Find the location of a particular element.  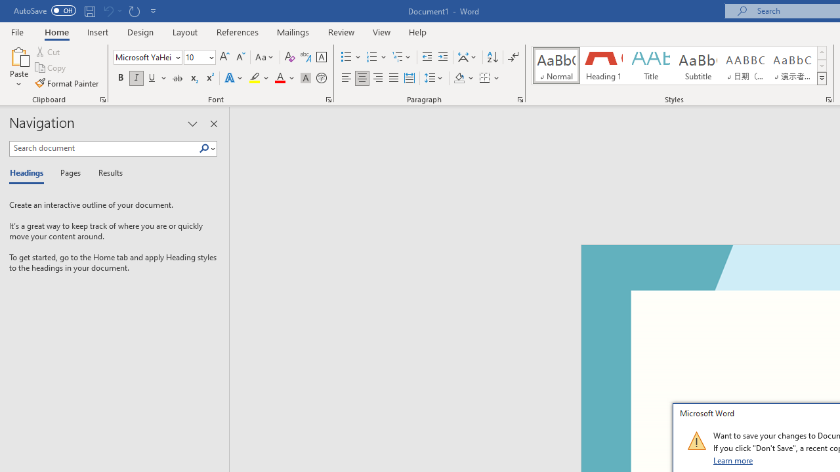

Underline is located at coordinates (157, 79).